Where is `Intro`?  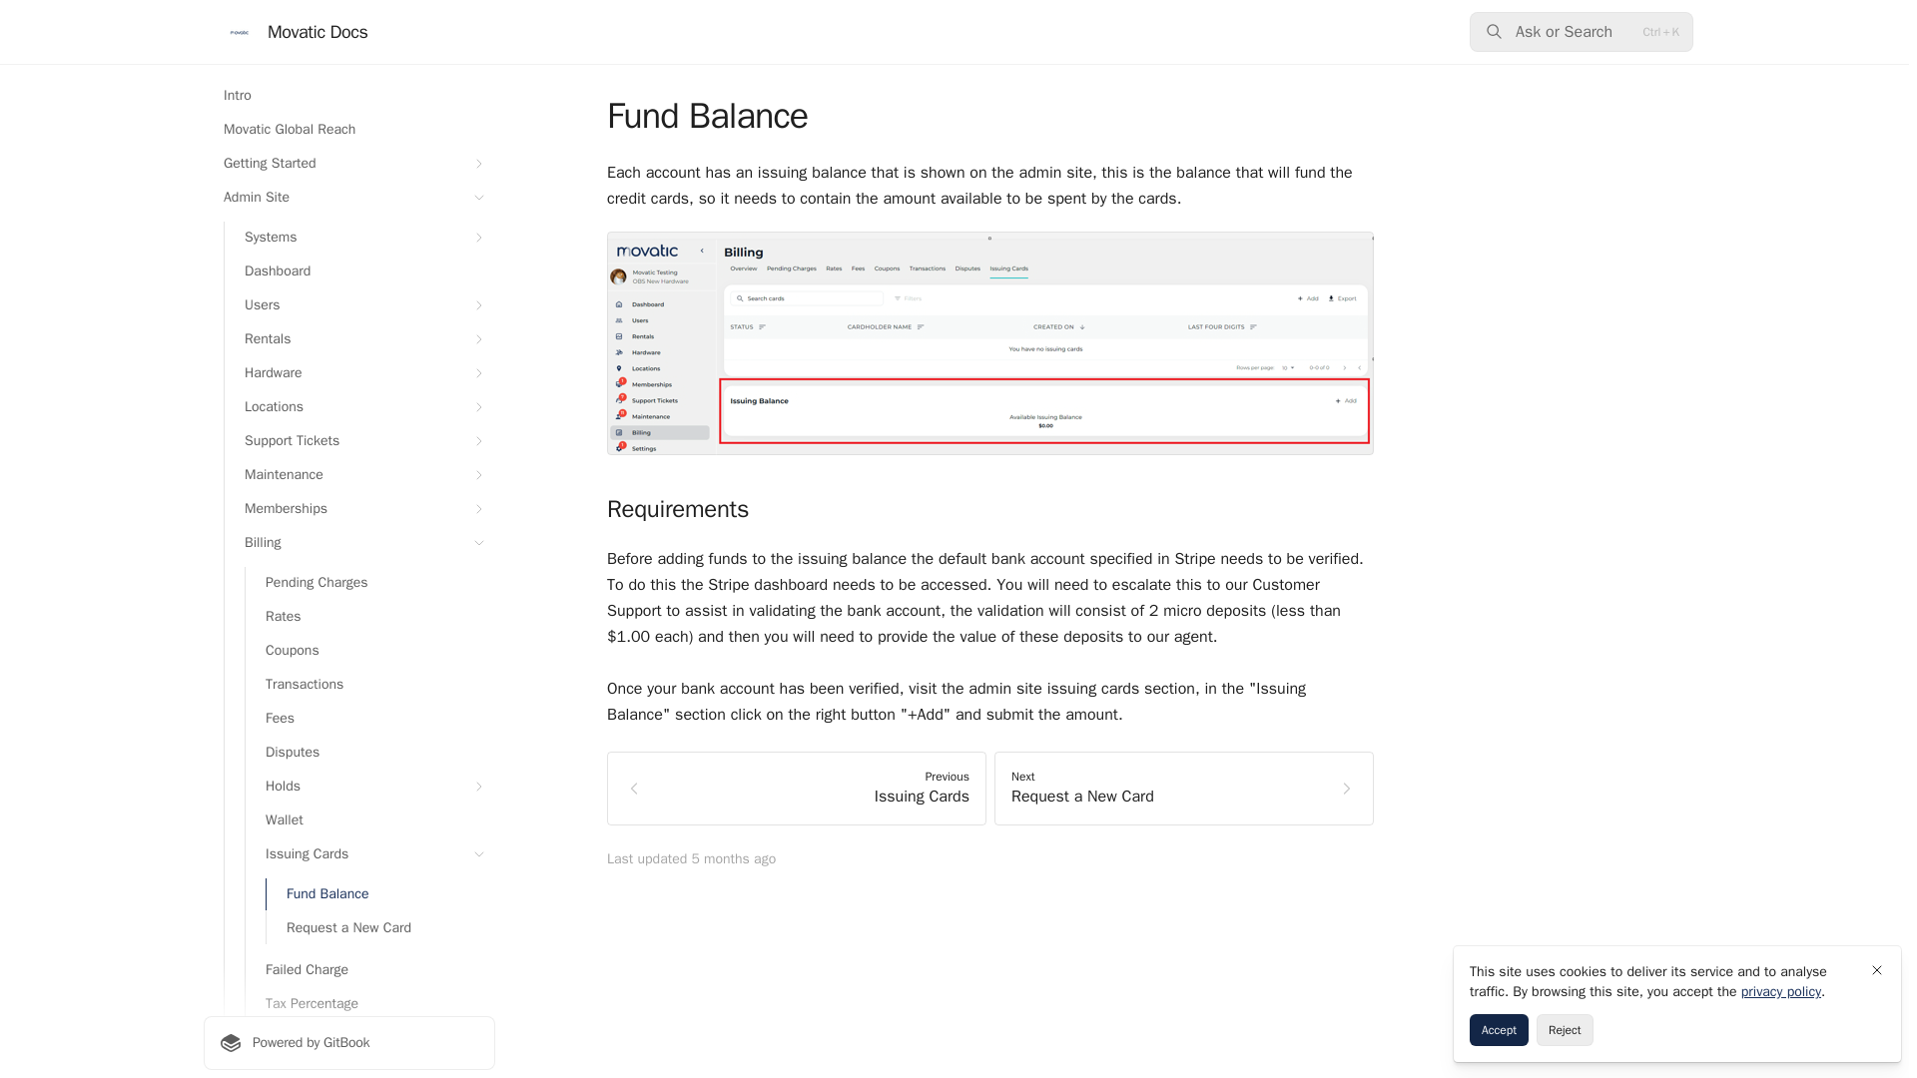
Intro is located at coordinates (348, 96).